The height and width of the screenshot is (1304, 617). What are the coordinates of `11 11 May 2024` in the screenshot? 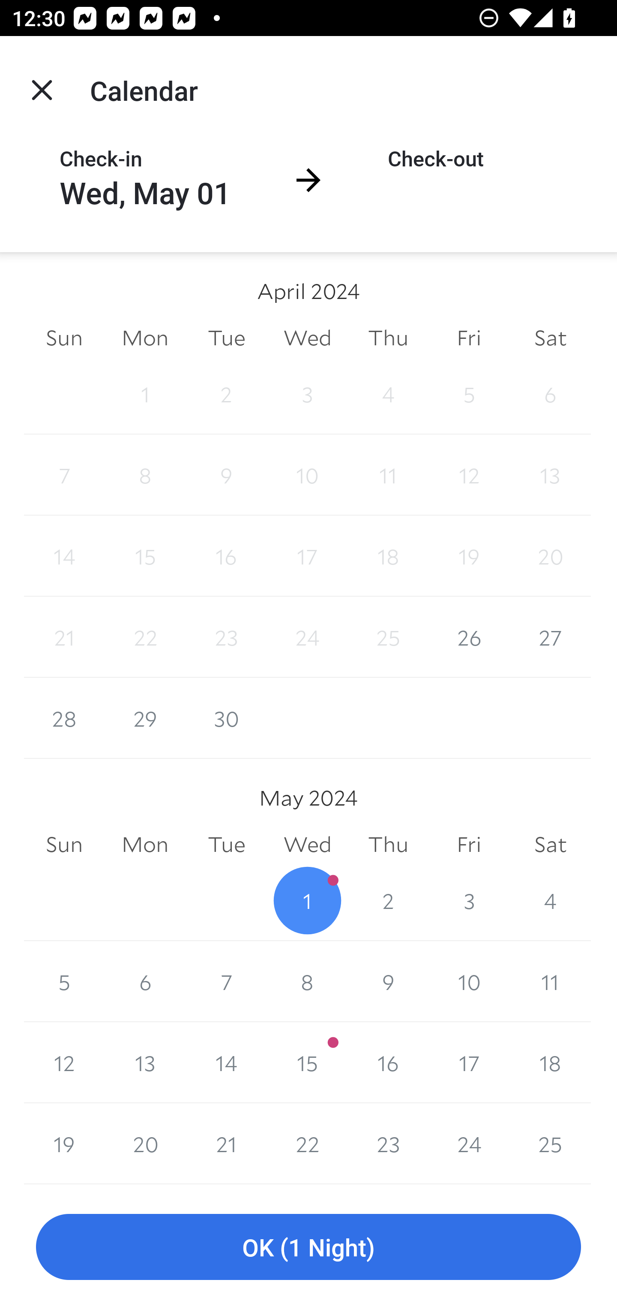 It's located at (550, 981).